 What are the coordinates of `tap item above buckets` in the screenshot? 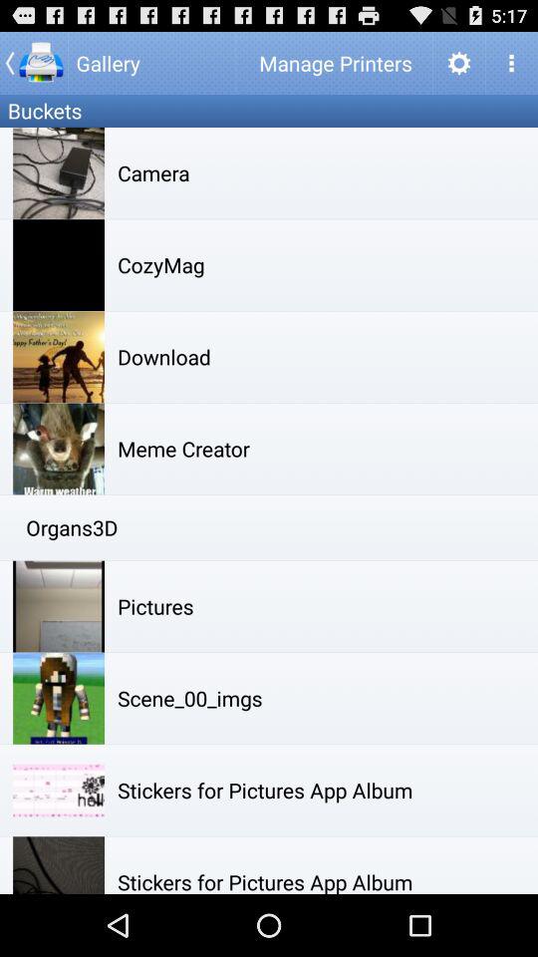 It's located at (34, 62).